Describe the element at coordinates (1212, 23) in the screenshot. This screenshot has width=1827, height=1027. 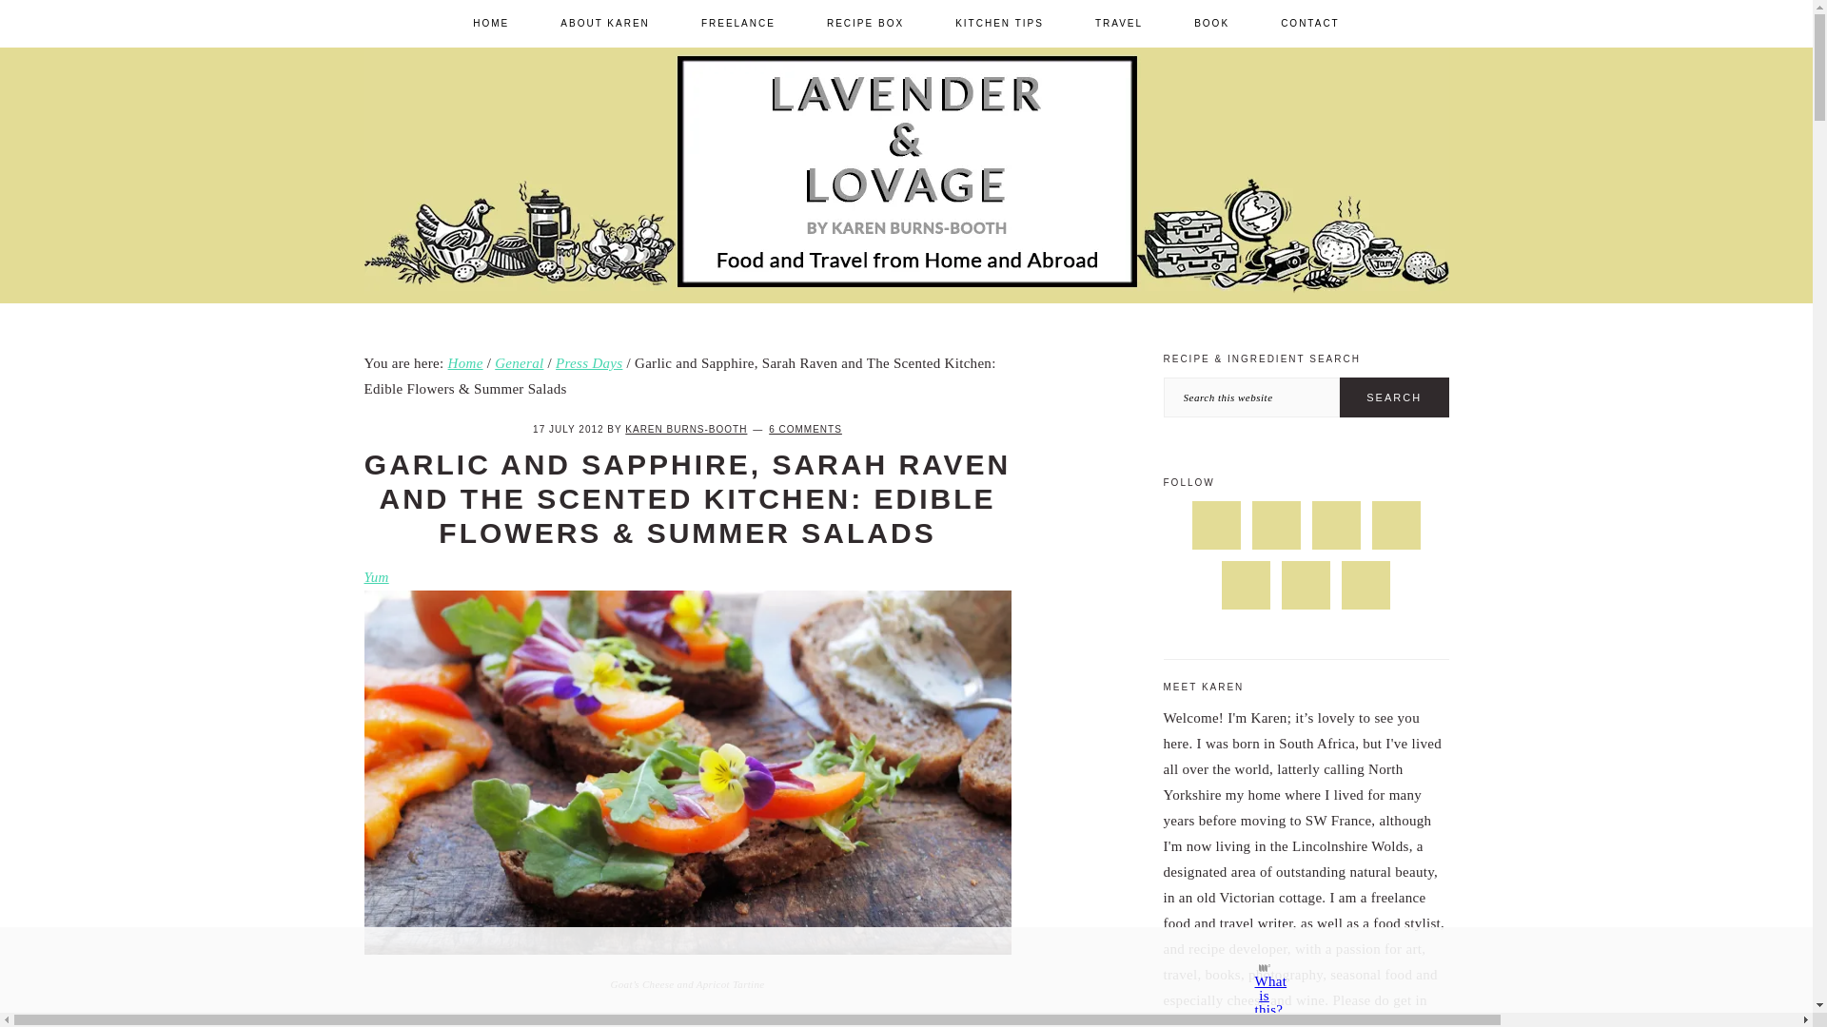
I see `BOOK` at that location.